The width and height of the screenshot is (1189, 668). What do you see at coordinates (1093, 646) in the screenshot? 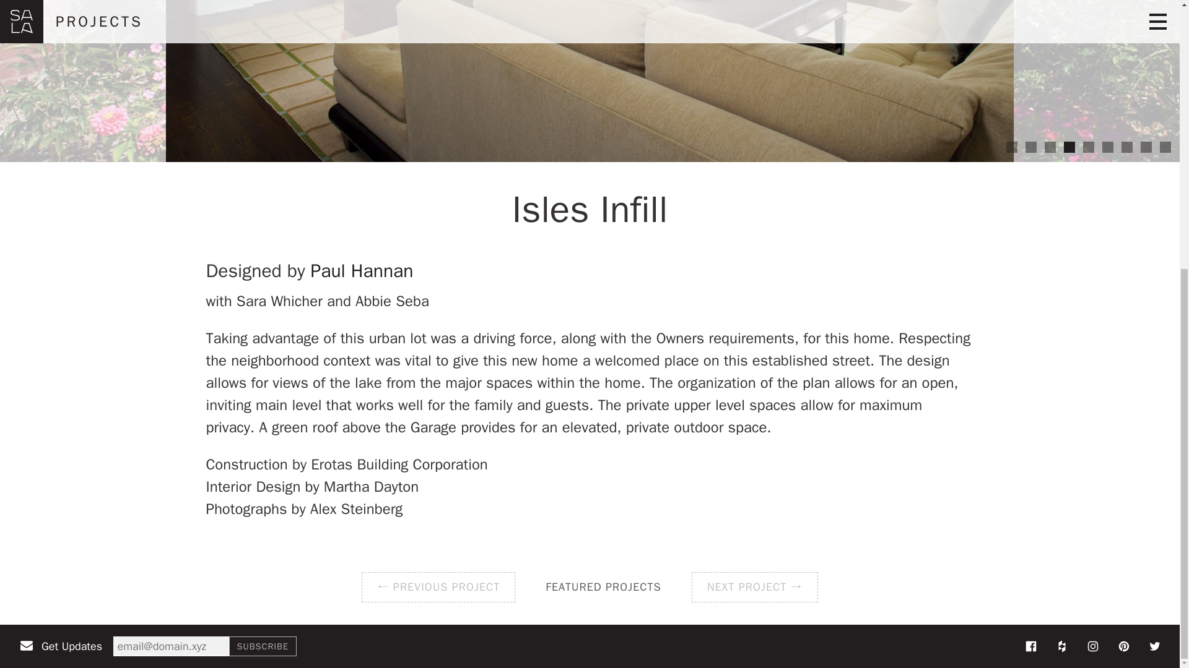
I see `Instagram` at bounding box center [1093, 646].